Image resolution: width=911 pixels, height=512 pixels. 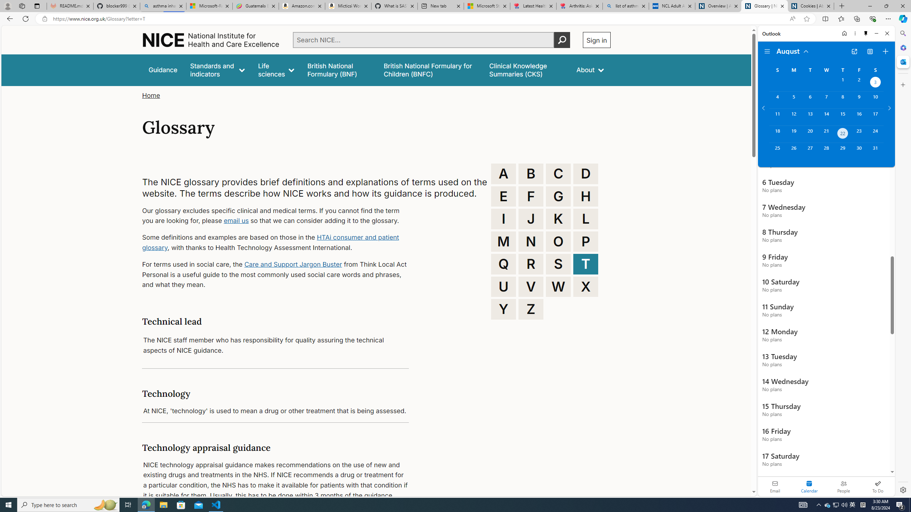 What do you see at coordinates (777, 100) in the screenshot?
I see `Sunday, August 4, 2024. ` at bounding box center [777, 100].